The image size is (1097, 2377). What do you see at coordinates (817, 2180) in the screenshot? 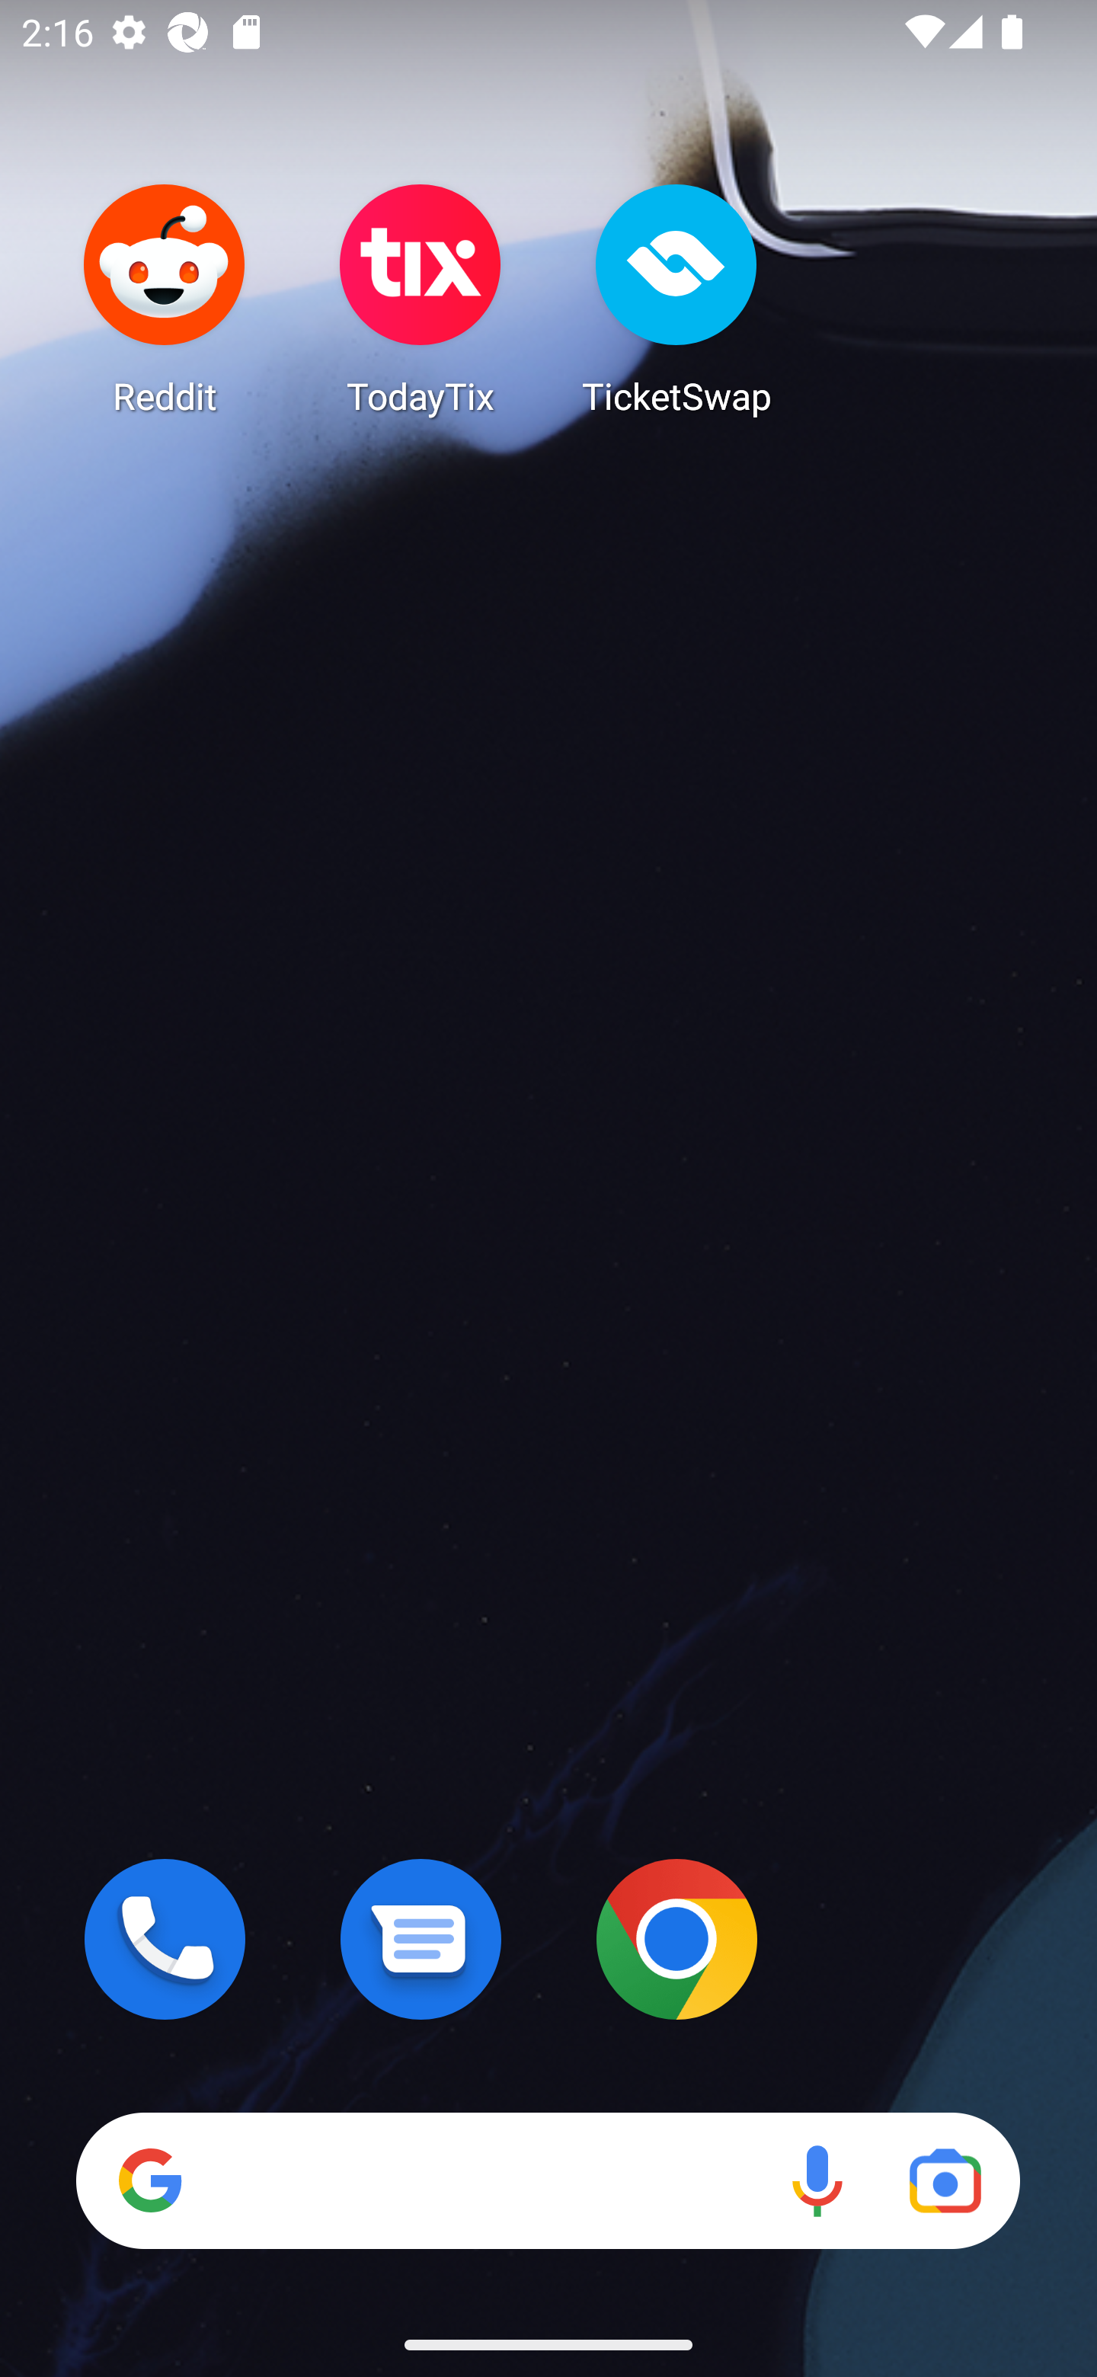
I see `Voice search` at bounding box center [817, 2180].